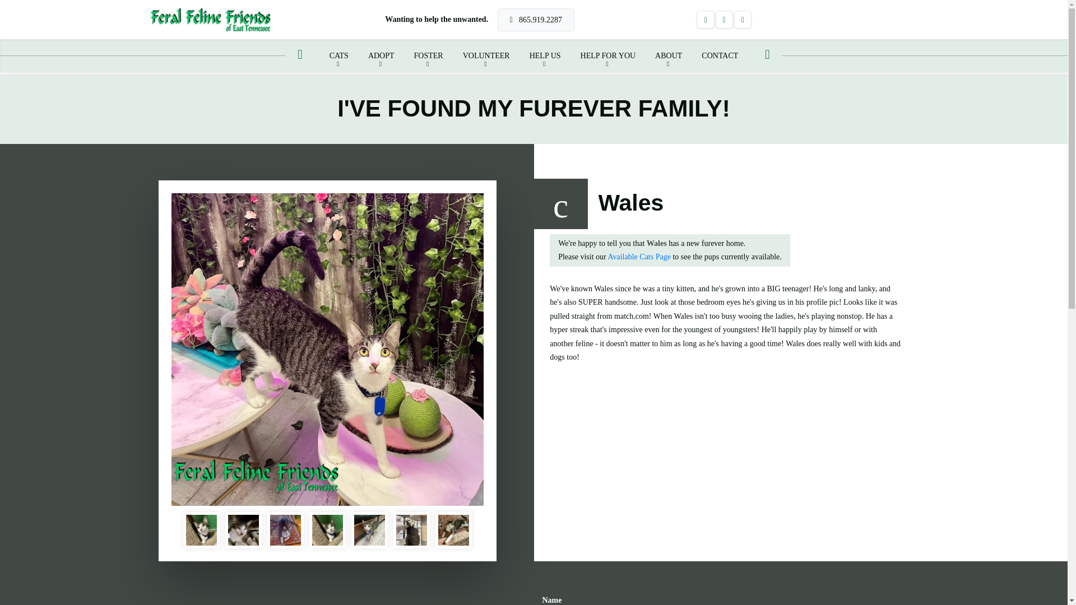  Describe the element at coordinates (705, 19) in the screenshot. I see `Follow Us on Facebook` at that location.